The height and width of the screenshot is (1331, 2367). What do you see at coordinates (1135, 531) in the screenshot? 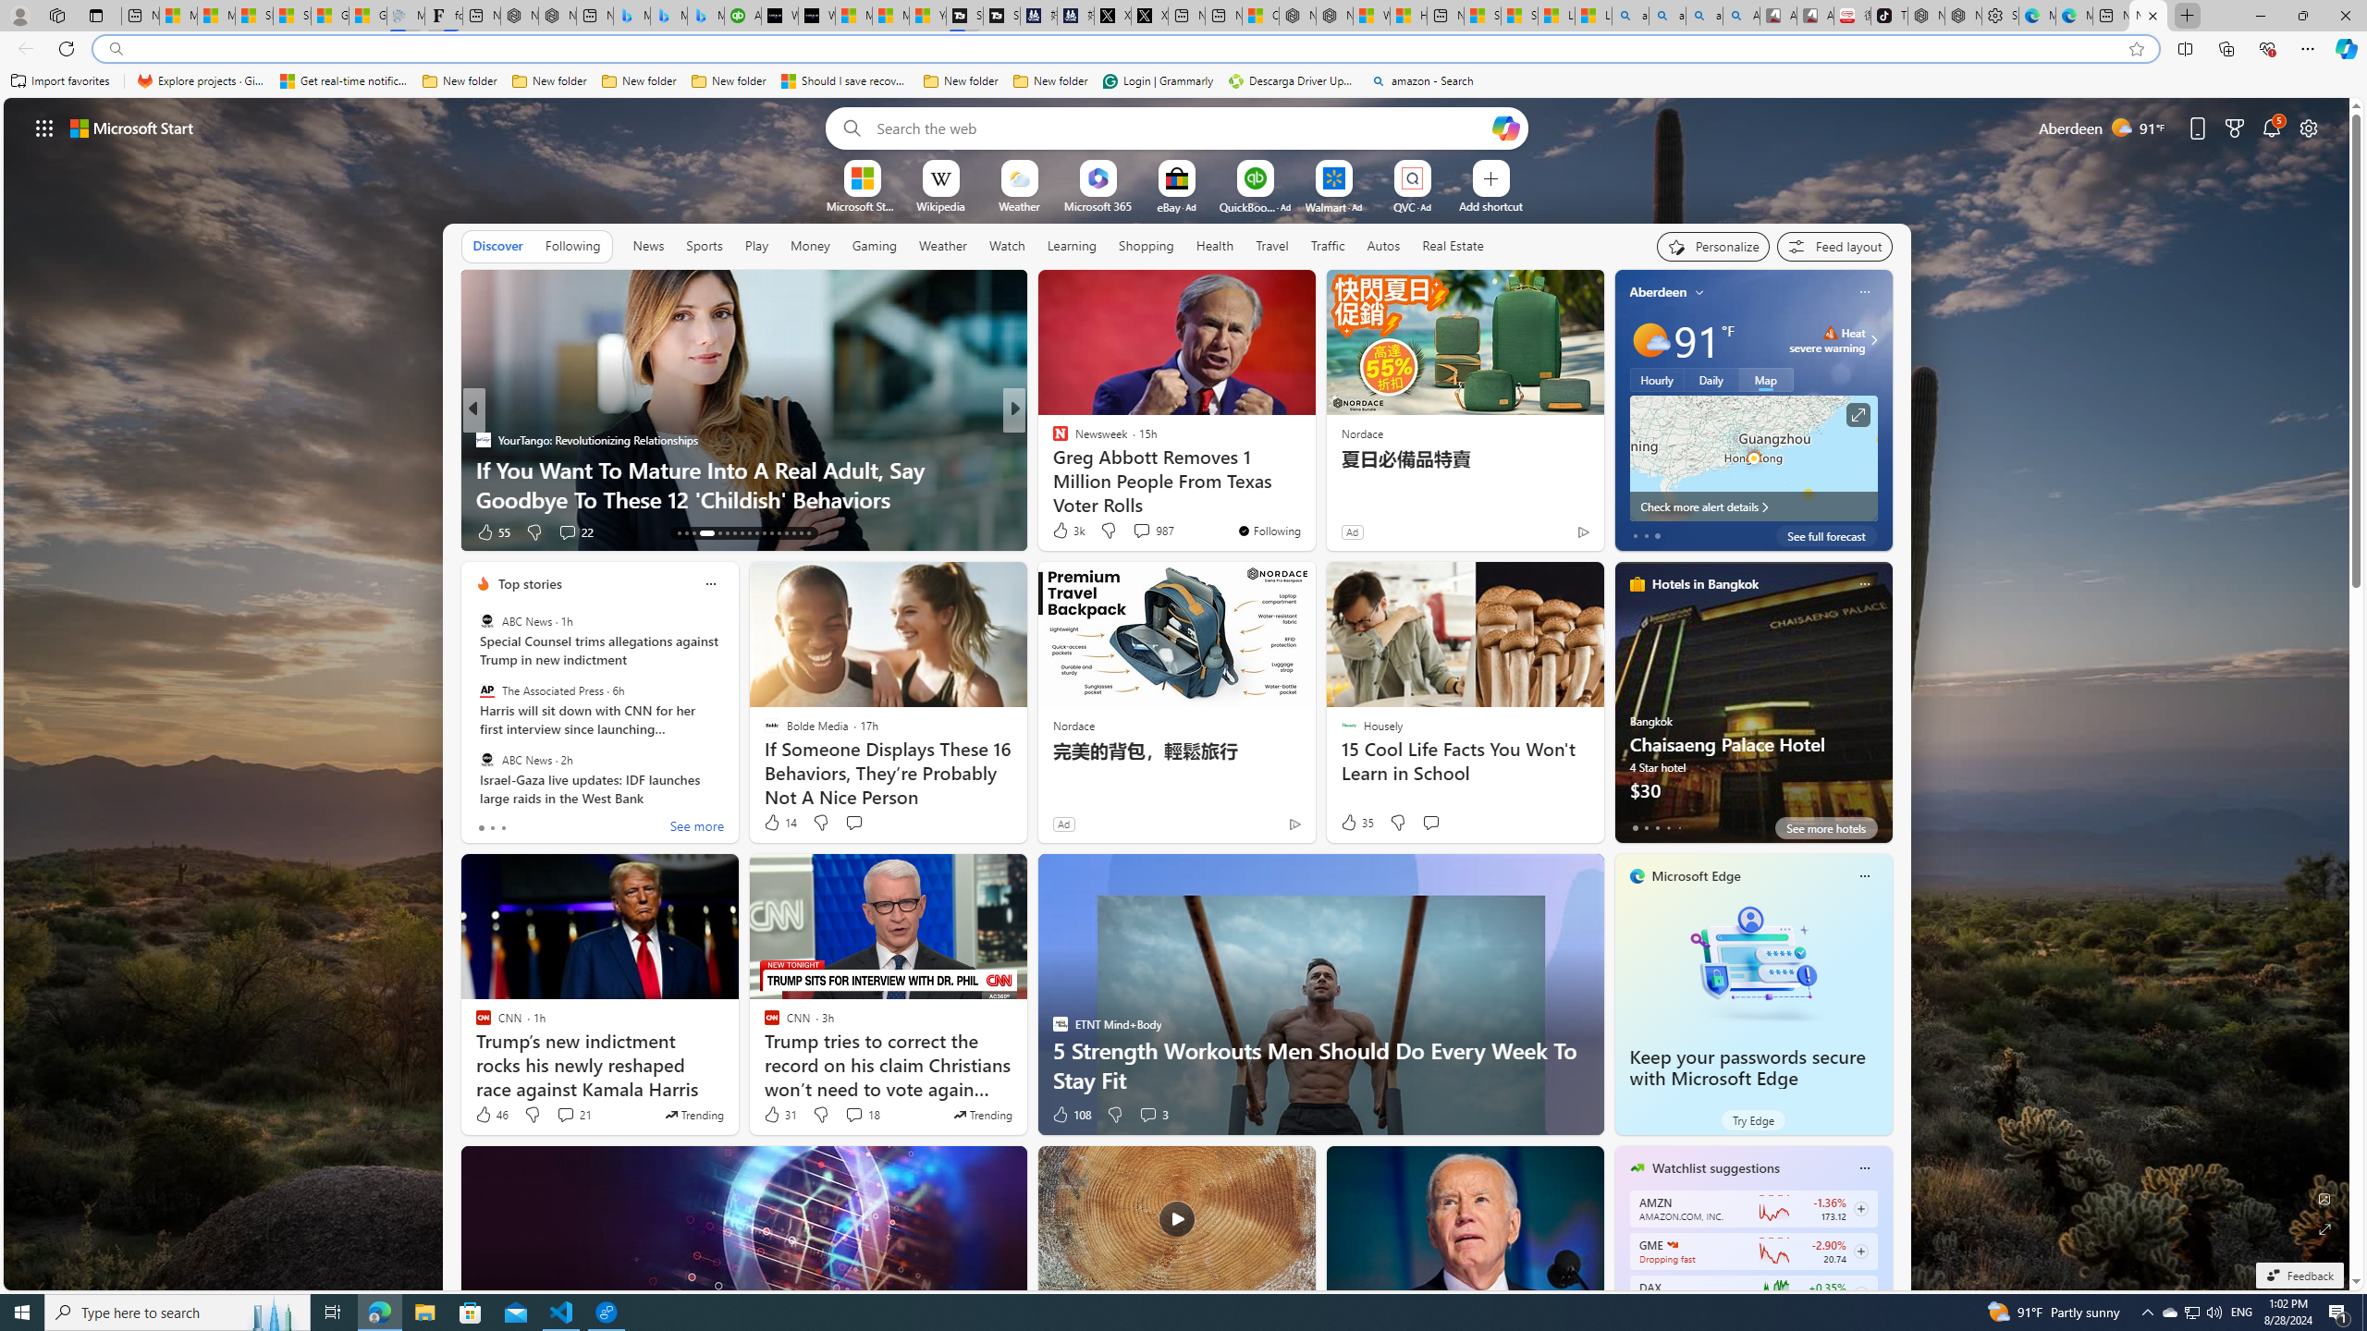
I see `View comments 2 Comment` at bounding box center [1135, 531].